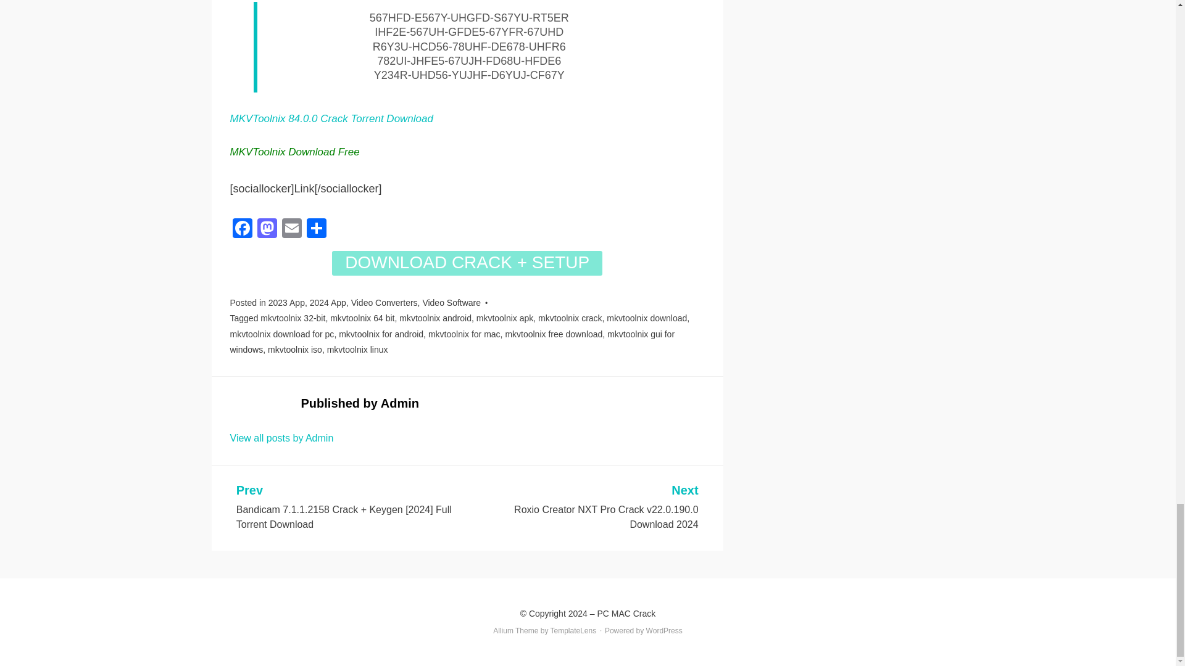 This screenshot has height=666, width=1185. Describe the element at coordinates (327, 302) in the screenshot. I see `2024 App` at that location.